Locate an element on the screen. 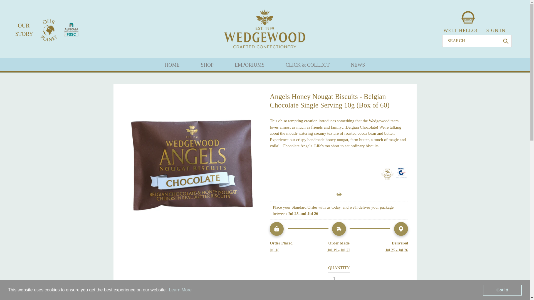 Image resolution: width=534 pixels, height=300 pixels. 1 is located at coordinates (339, 278).